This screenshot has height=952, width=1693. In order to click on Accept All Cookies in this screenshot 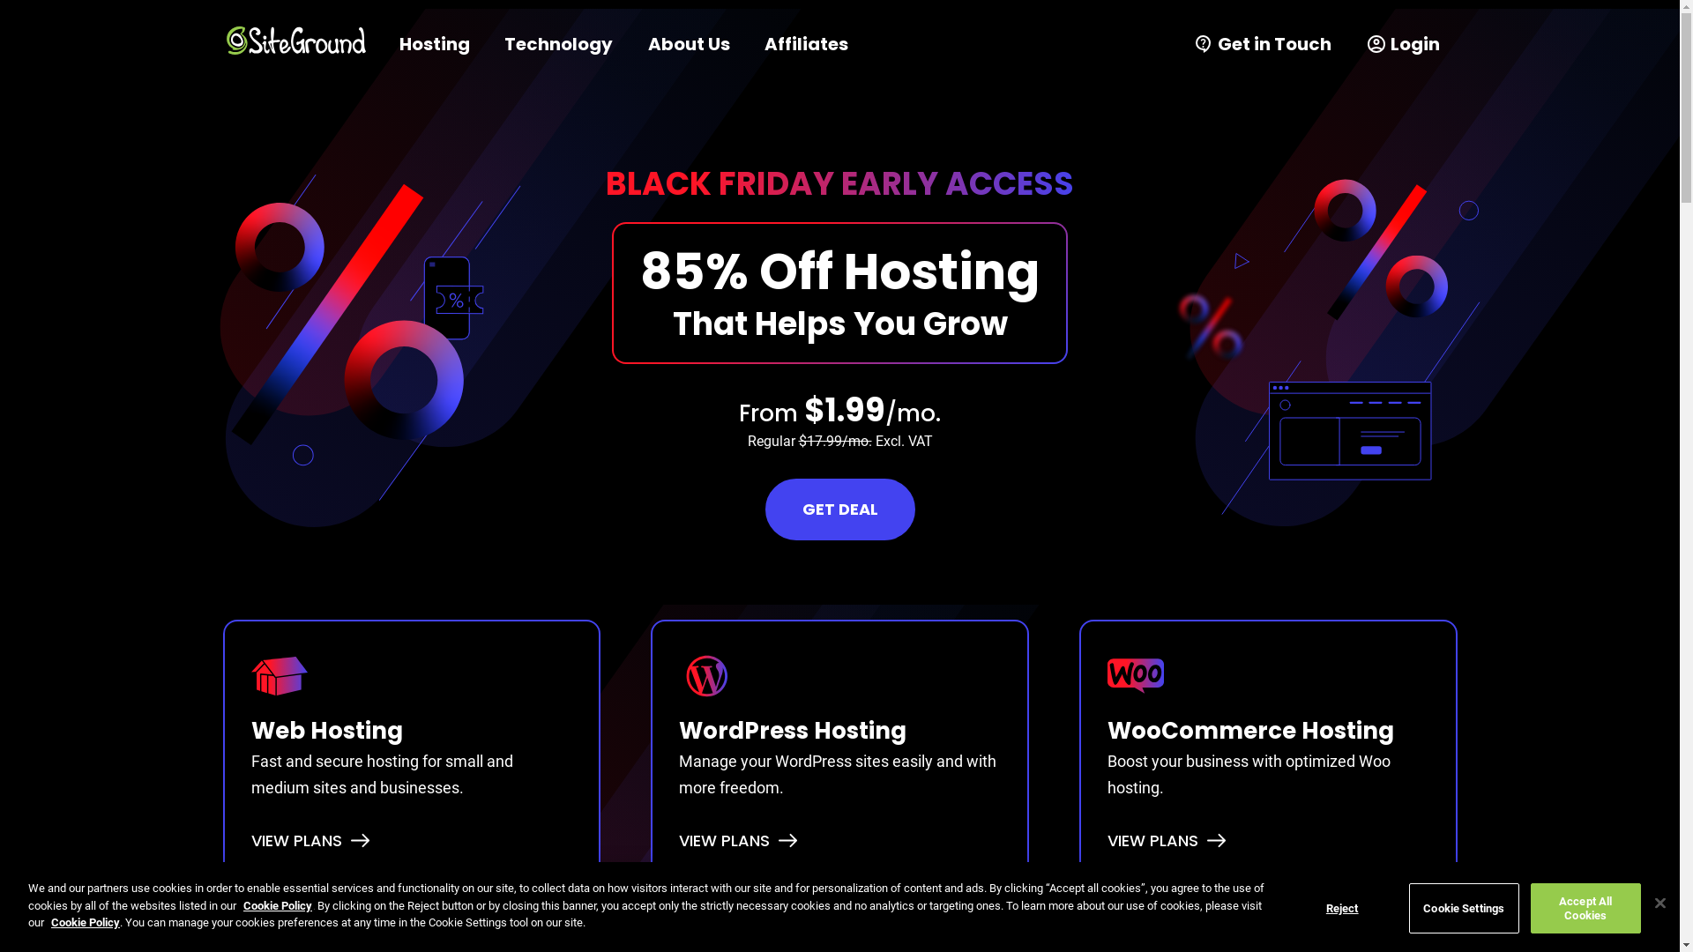, I will do `click(1585, 908)`.